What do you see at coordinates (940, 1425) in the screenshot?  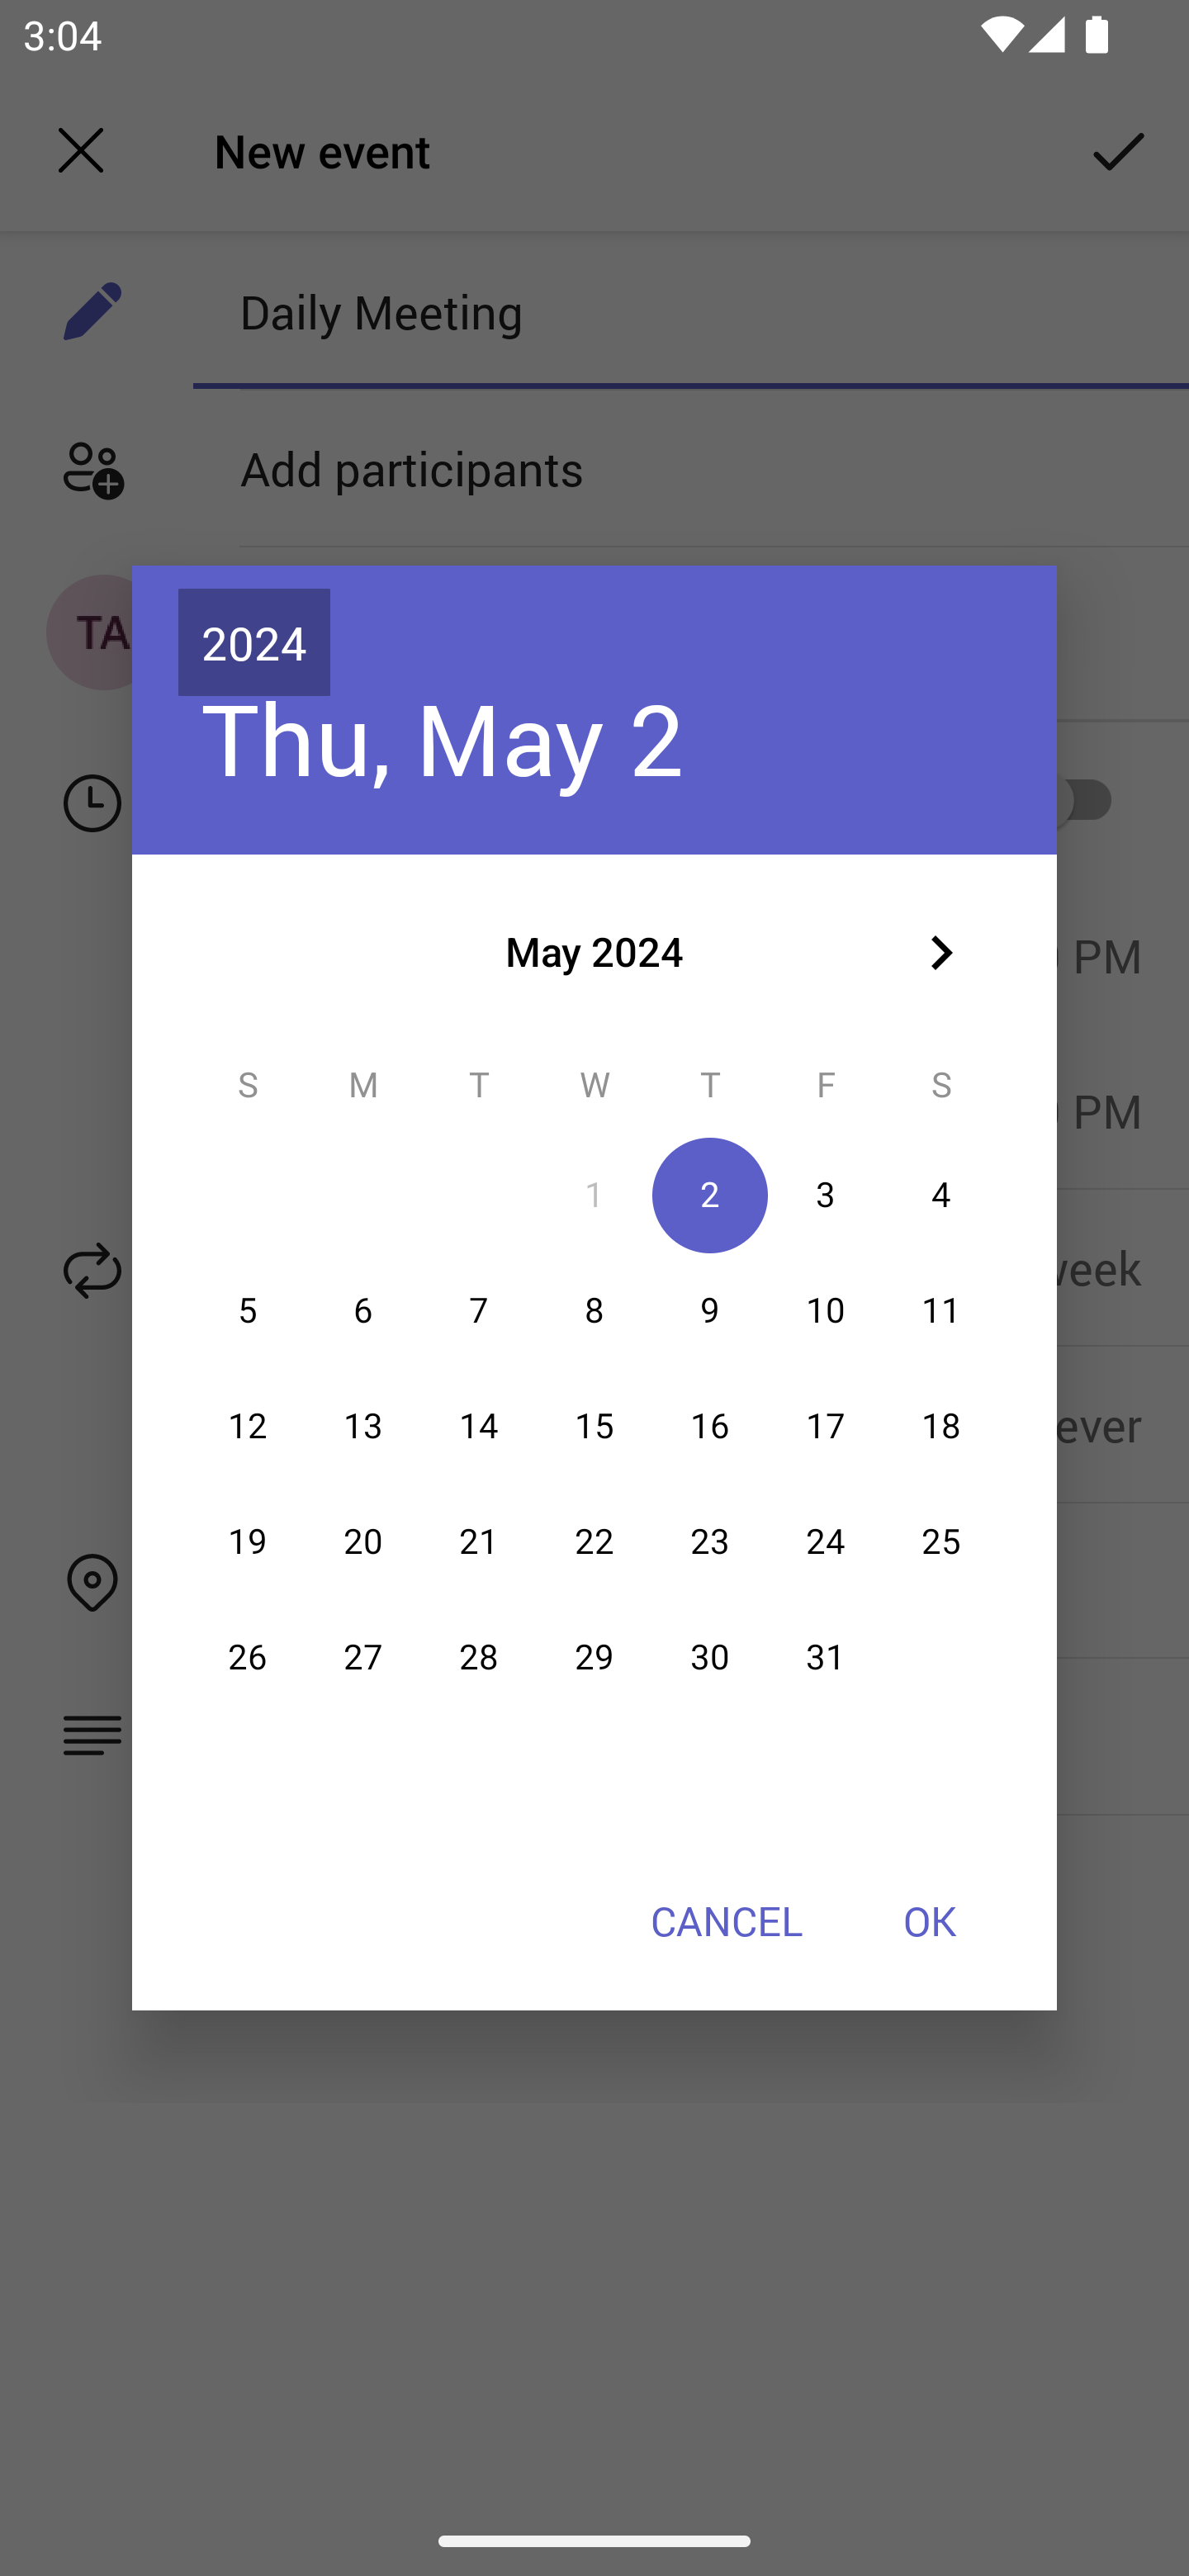 I see `18 18 May 2024` at bounding box center [940, 1425].